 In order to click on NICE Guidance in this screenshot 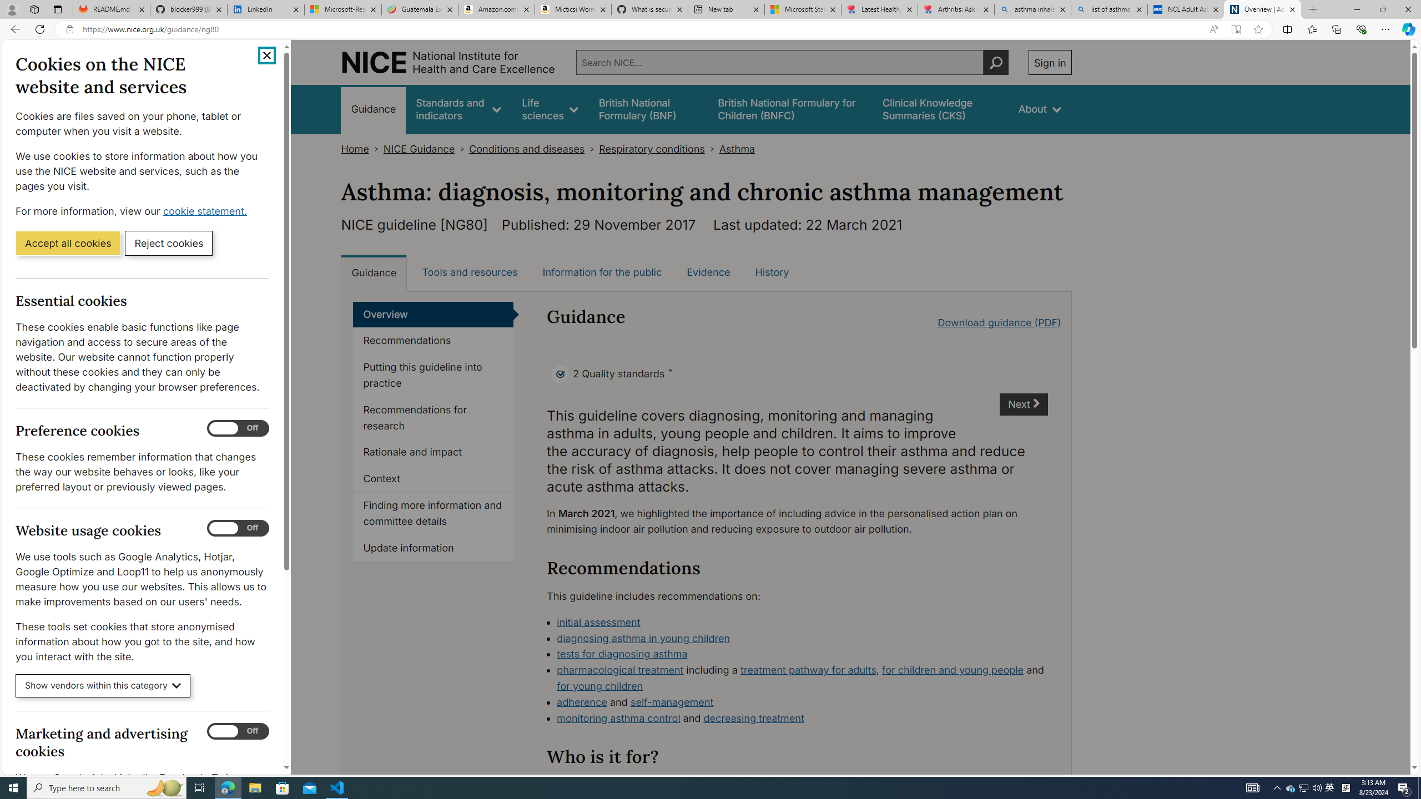, I will do `click(419, 149)`.